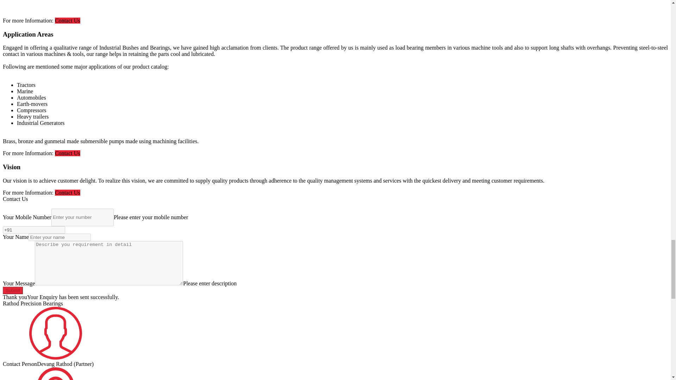 Image resolution: width=676 pixels, height=380 pixels. What do you see at coordinates (13, 290) in the screenshot?
I see `Submit` at bounding box center [13, 290].